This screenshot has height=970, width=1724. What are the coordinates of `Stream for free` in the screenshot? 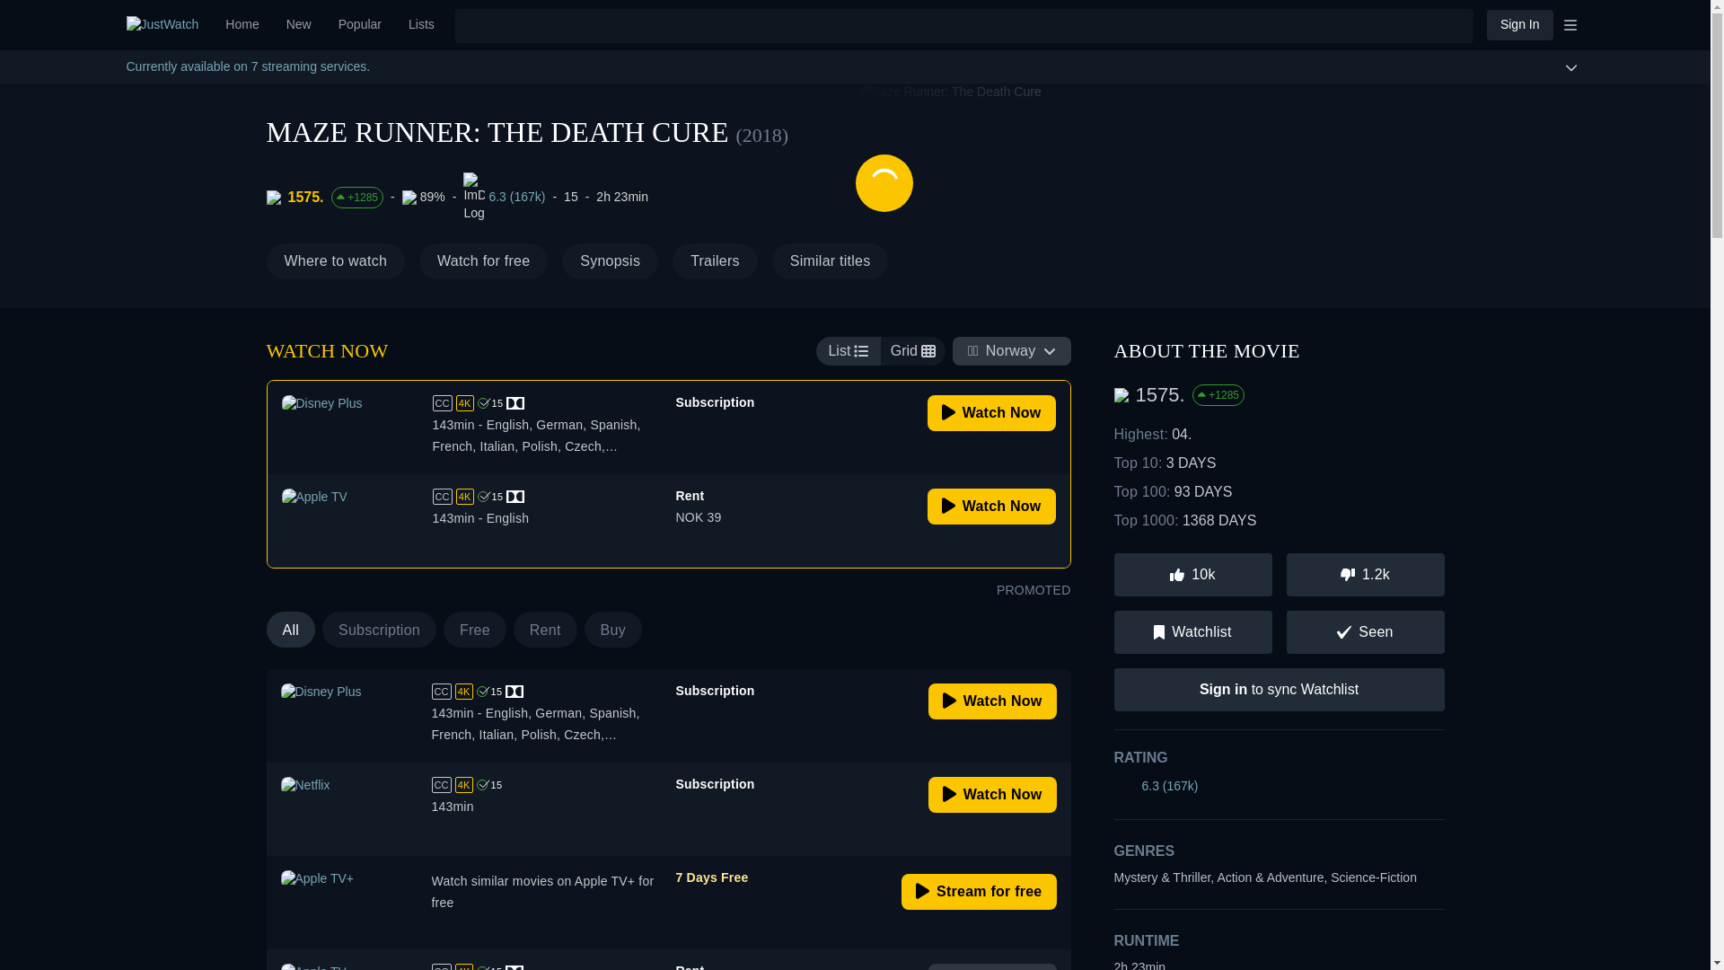 It's located at (979, 892).